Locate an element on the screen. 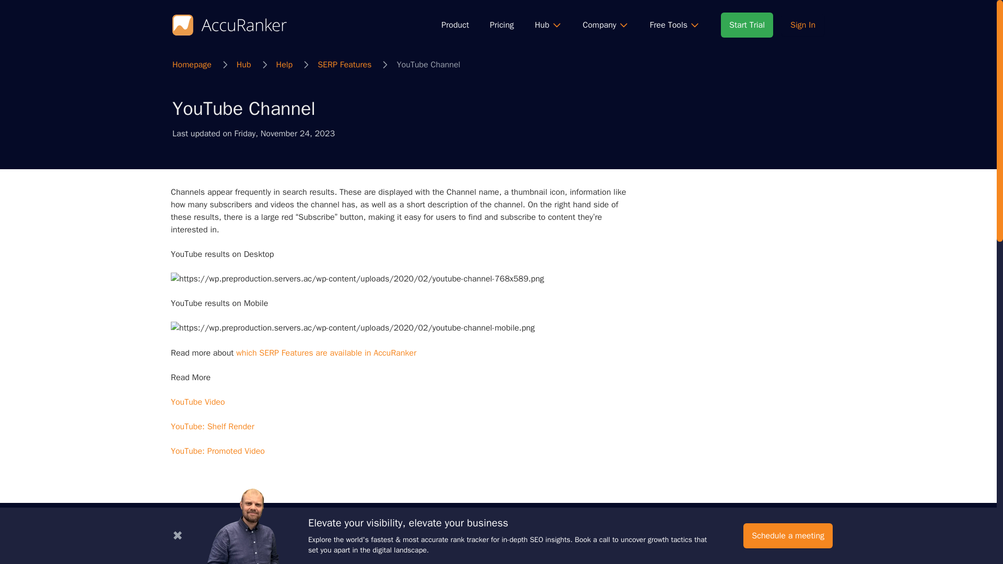 The width and height of the screenshot is (1003, 564). AccuRanker is located at coordinates (194, 561).